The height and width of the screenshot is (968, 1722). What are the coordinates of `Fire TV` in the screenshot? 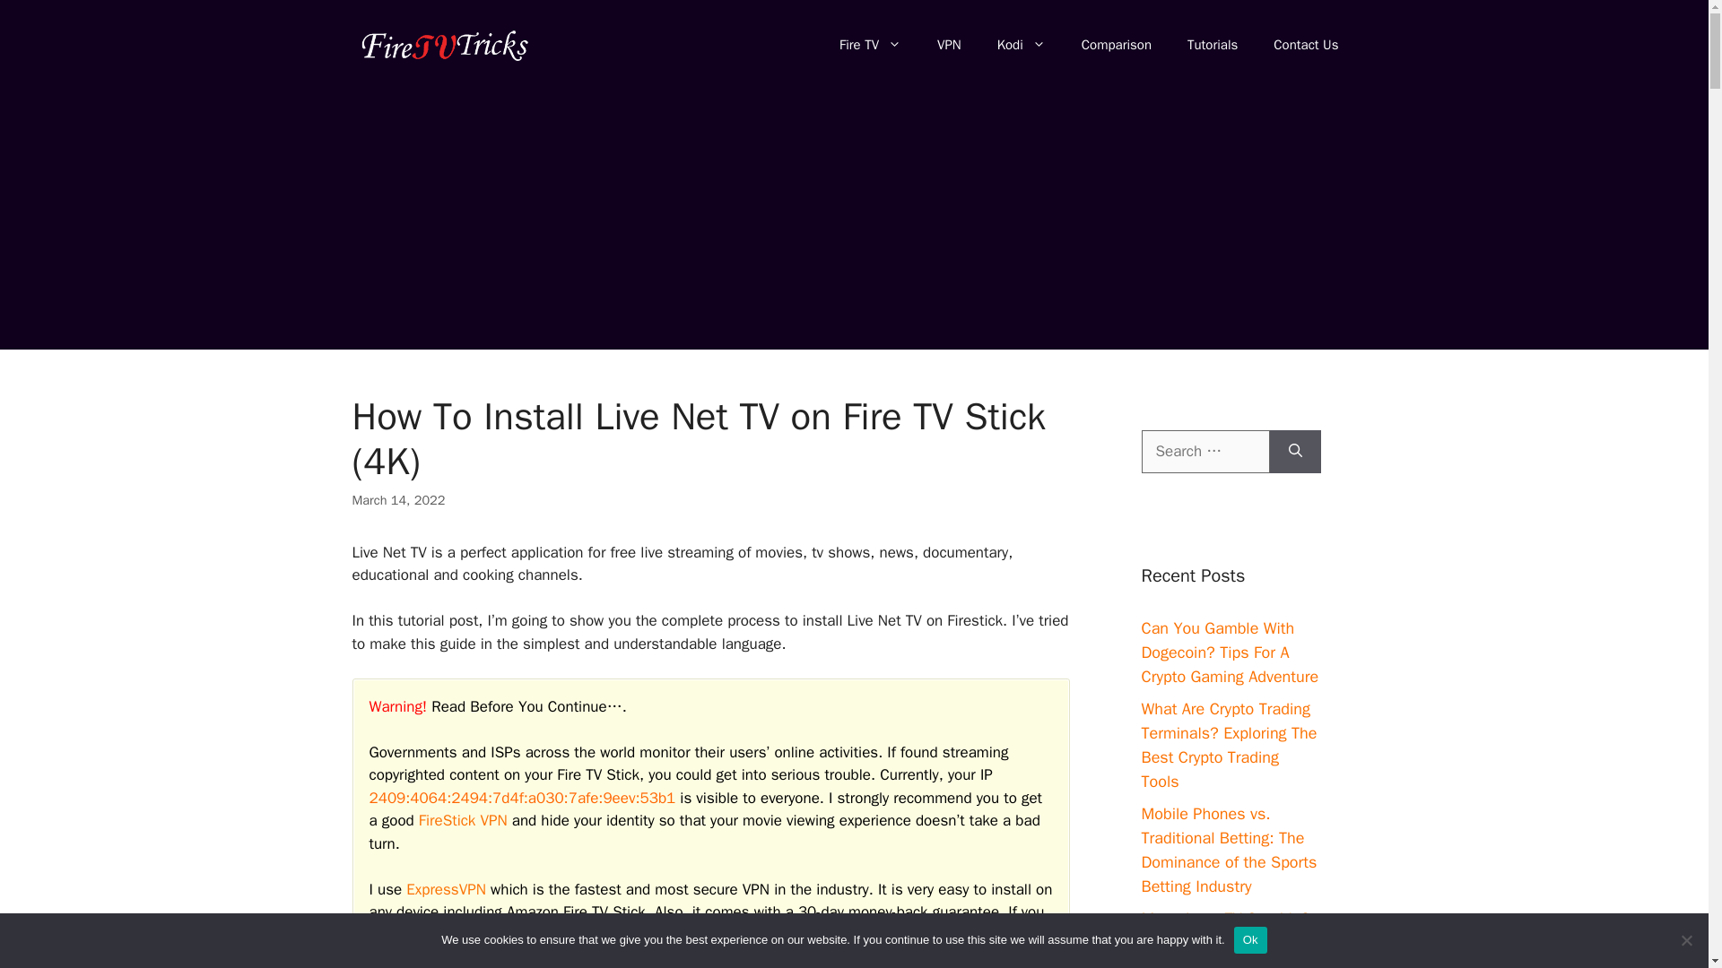 It's located at (870, 45).